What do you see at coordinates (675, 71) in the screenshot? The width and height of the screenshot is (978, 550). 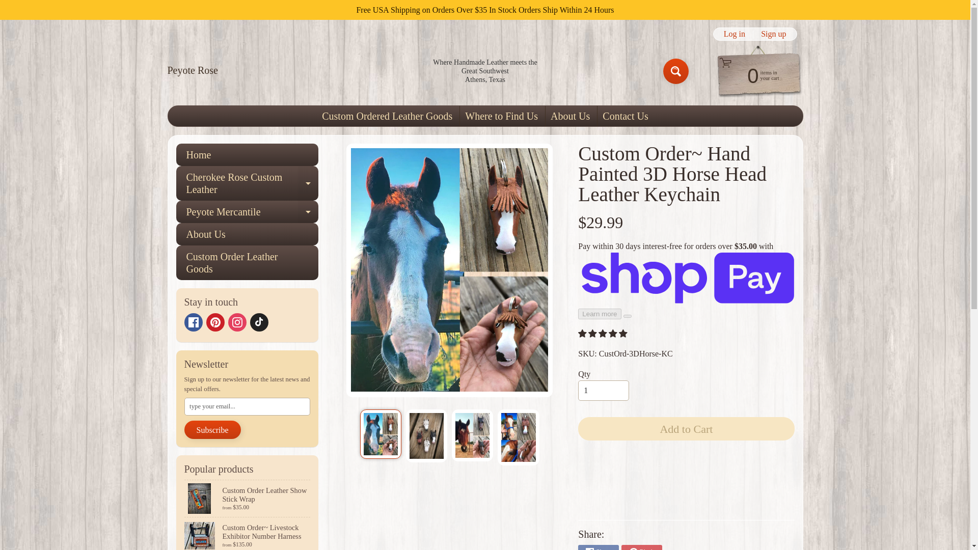 I see `Search` at bounding box center [675, 71].